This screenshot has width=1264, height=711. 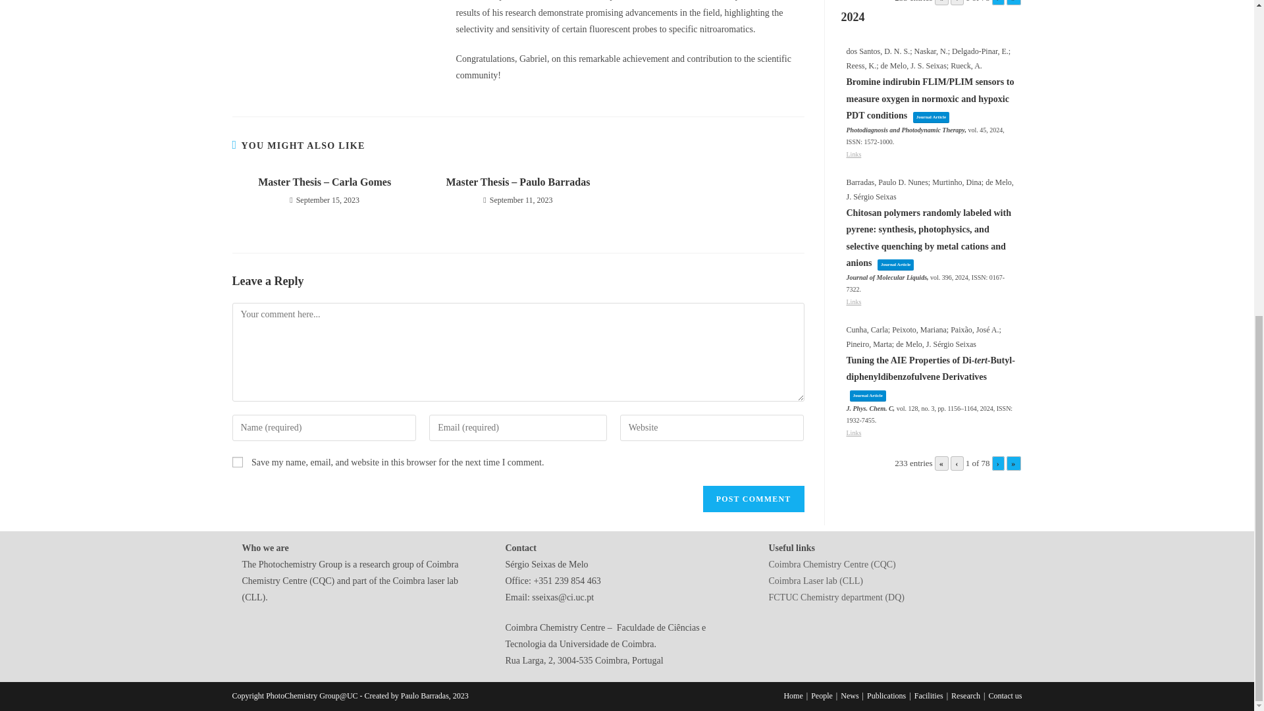 What do you see at coordinates (753, 498) in the screenshot?
I see `Post Comment` at bounding box center [753, 498].